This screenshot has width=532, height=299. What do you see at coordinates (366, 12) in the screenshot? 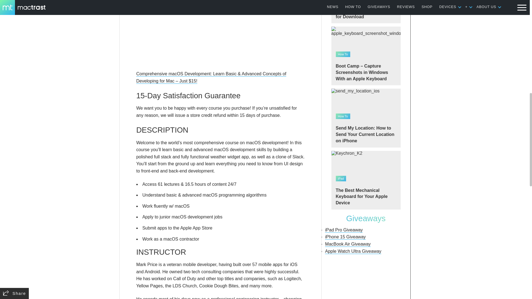
I see `iPhone XS and XS Max Wallpapers in High Quality for Download` at bounding box center [366, 12].